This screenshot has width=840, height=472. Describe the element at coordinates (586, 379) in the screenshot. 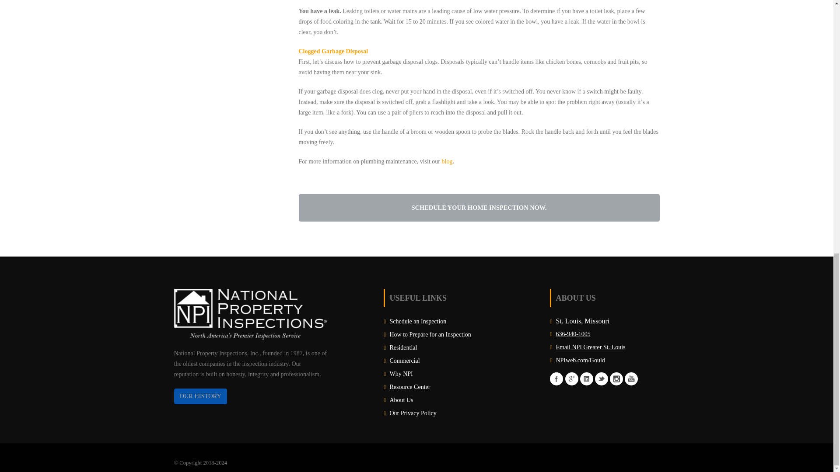

I see `linkedin` at that location.